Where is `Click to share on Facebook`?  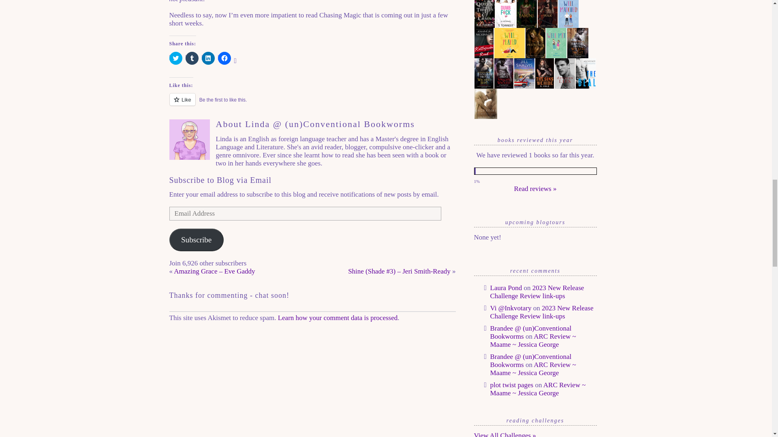
Click to share on Facebook is located at coordinates (224, 58).